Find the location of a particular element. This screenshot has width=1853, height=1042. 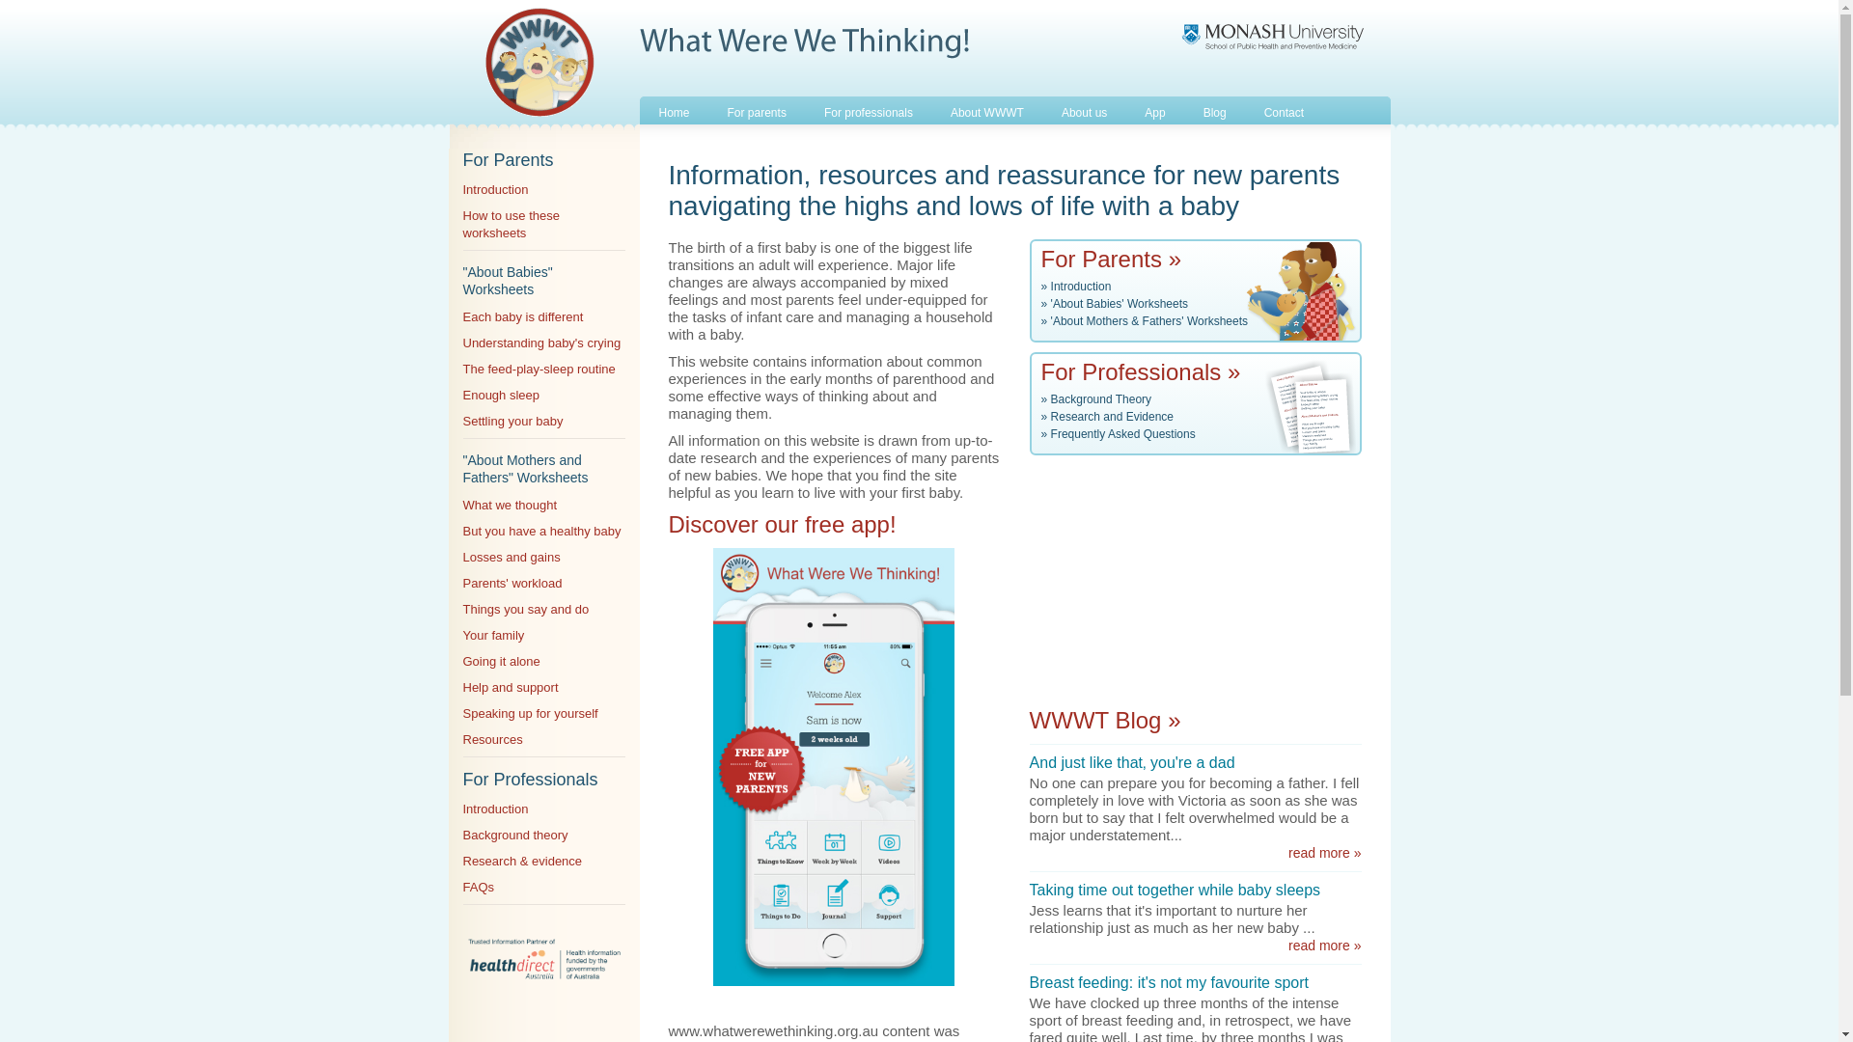

Enough sleep is located at coordinates (502, 396).